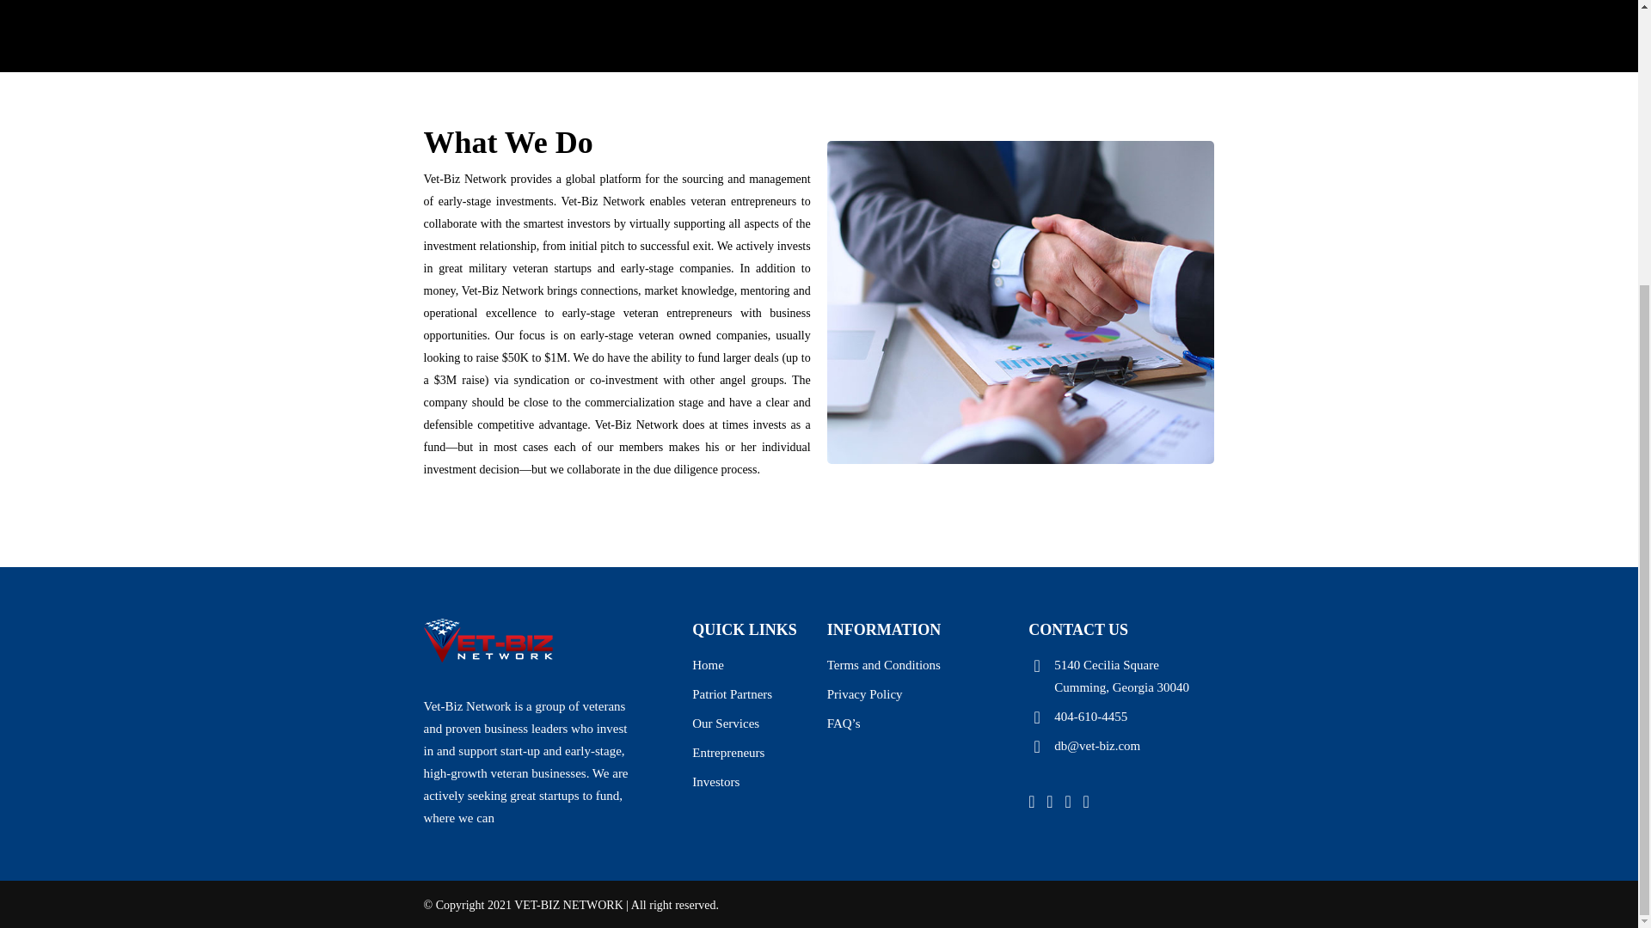 This screenshot has width=1651, height=928. What do you see at coordinates (751, 693) in the screenshot?
I see `Patriot Partners` at bounding box center [751, 693].